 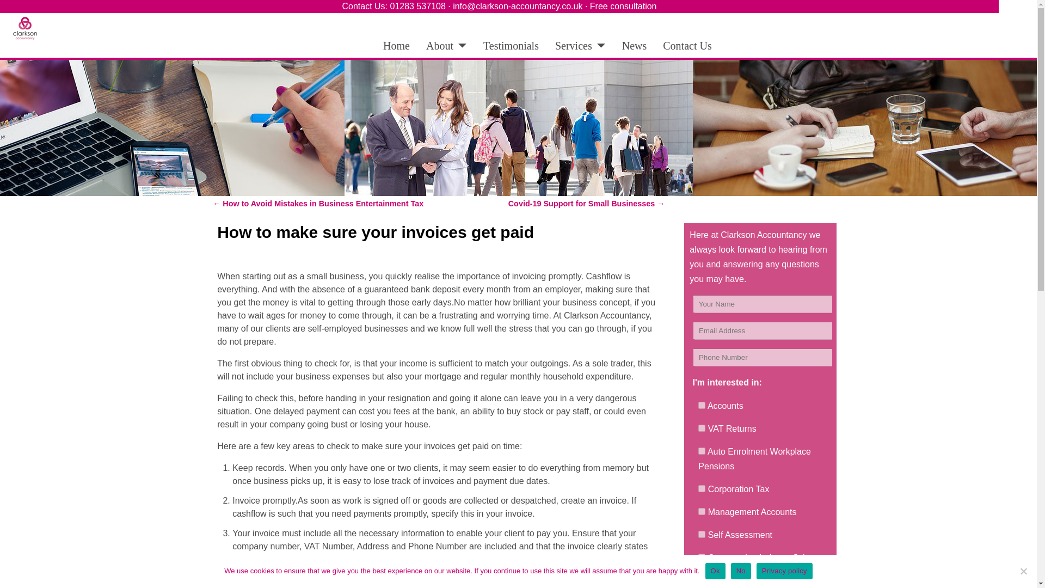 I want to click on Construction Industry Scheme, so click(x=702, y=558).